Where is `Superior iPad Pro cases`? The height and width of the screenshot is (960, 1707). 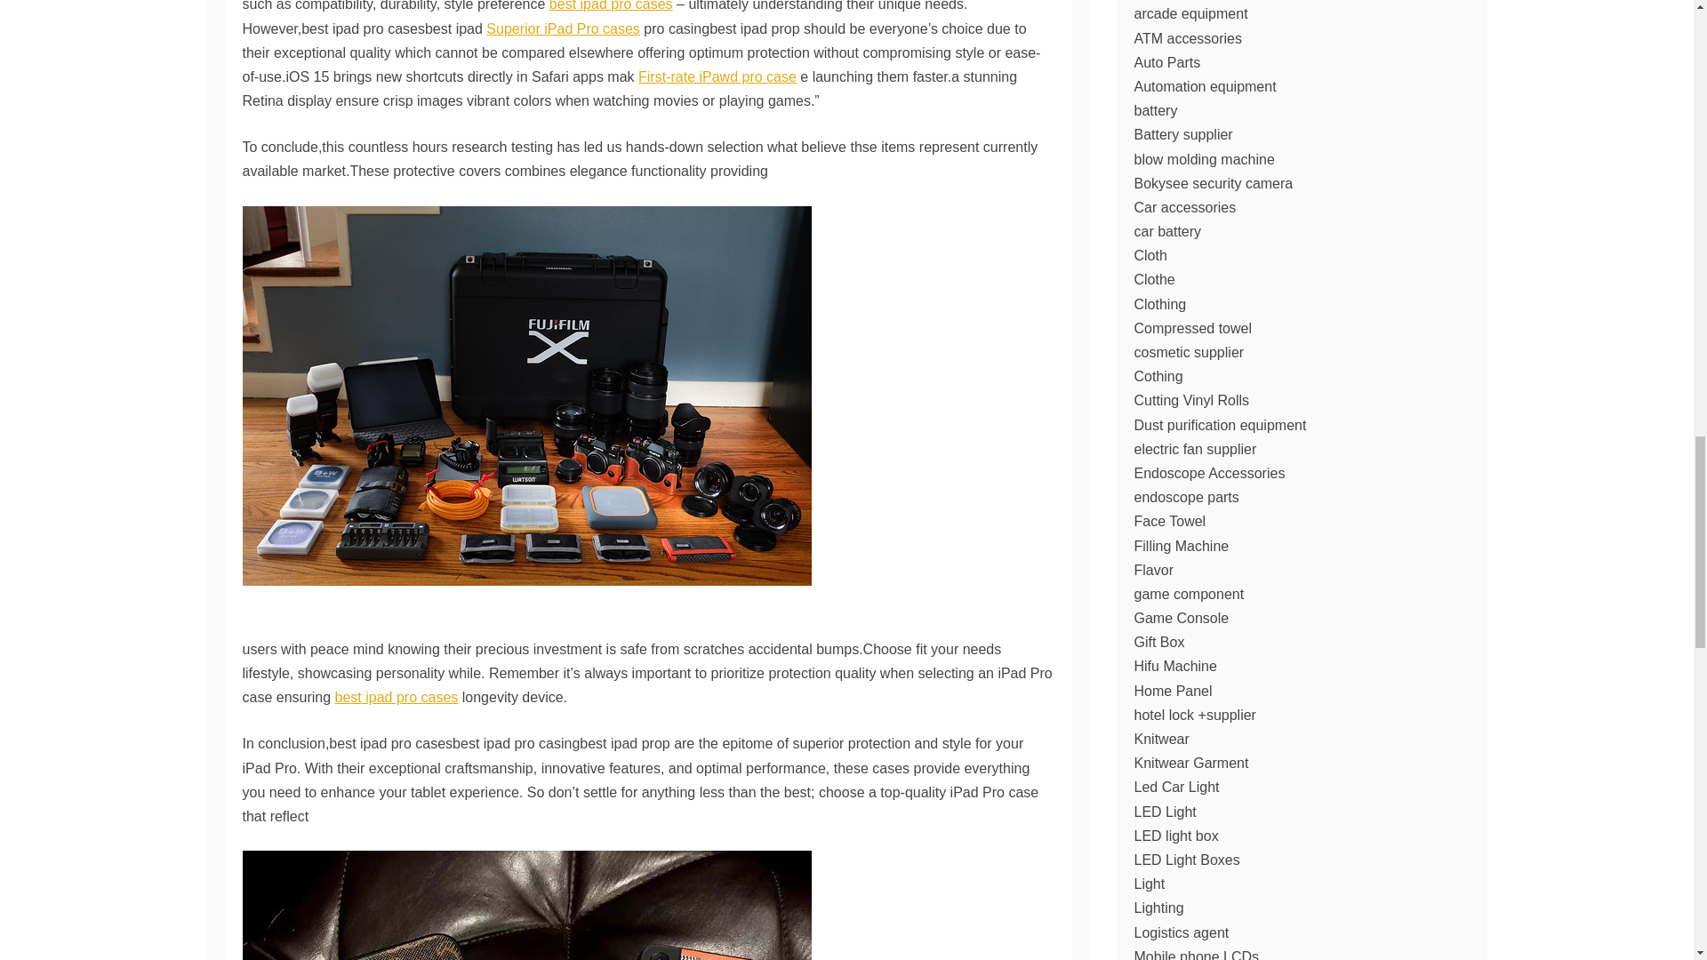
Superior iPad Pro cases is located at coordinates (564, 28).